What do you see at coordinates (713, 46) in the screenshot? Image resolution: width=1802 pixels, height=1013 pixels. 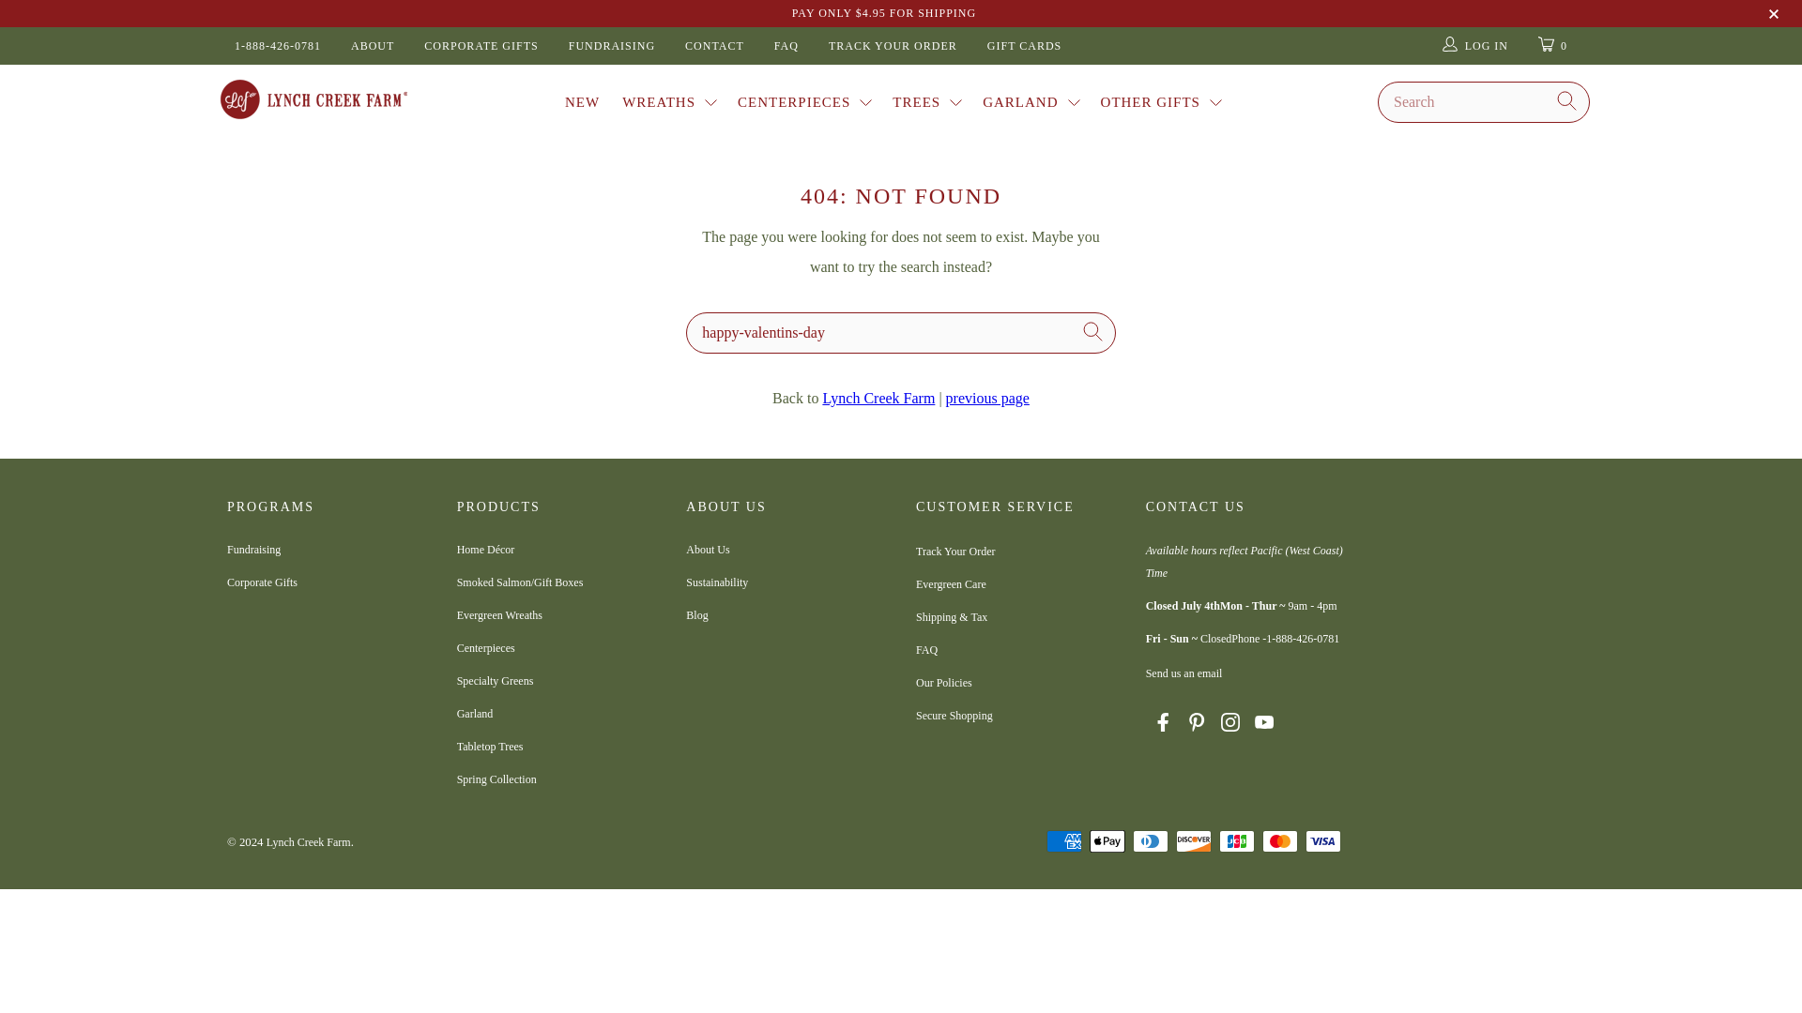 I see `CONTACT` at bounding box center [713, 46].